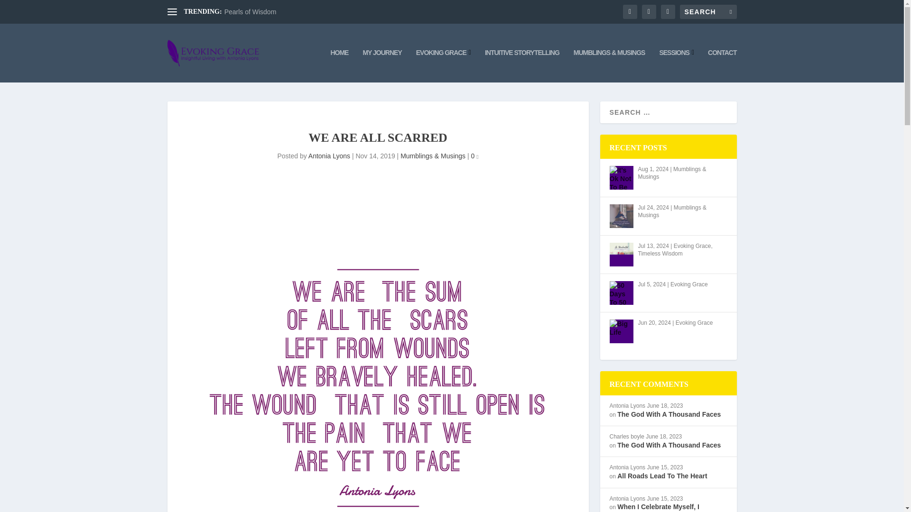  Describe the element at coordinates (443, 65) in the screenshot. I see `EVOKING GRACE` at that location.